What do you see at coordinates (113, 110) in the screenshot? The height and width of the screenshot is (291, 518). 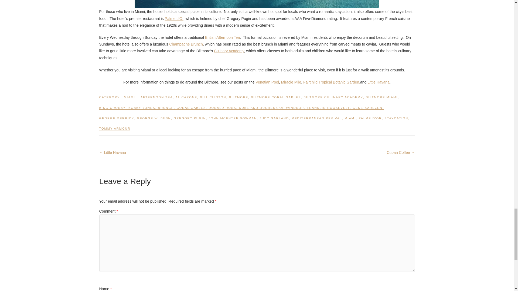 I see `BING CROSBY` at bounding box center [113, 110].